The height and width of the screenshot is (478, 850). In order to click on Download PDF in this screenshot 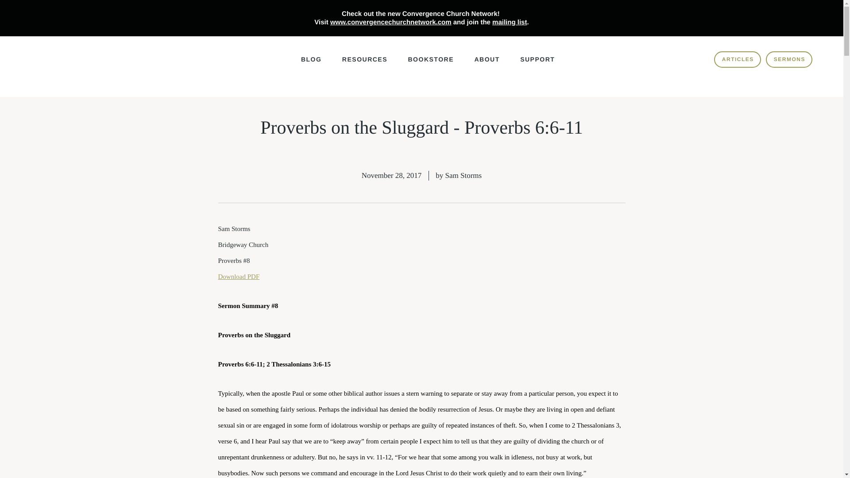, I will do `click(238, 276)`.